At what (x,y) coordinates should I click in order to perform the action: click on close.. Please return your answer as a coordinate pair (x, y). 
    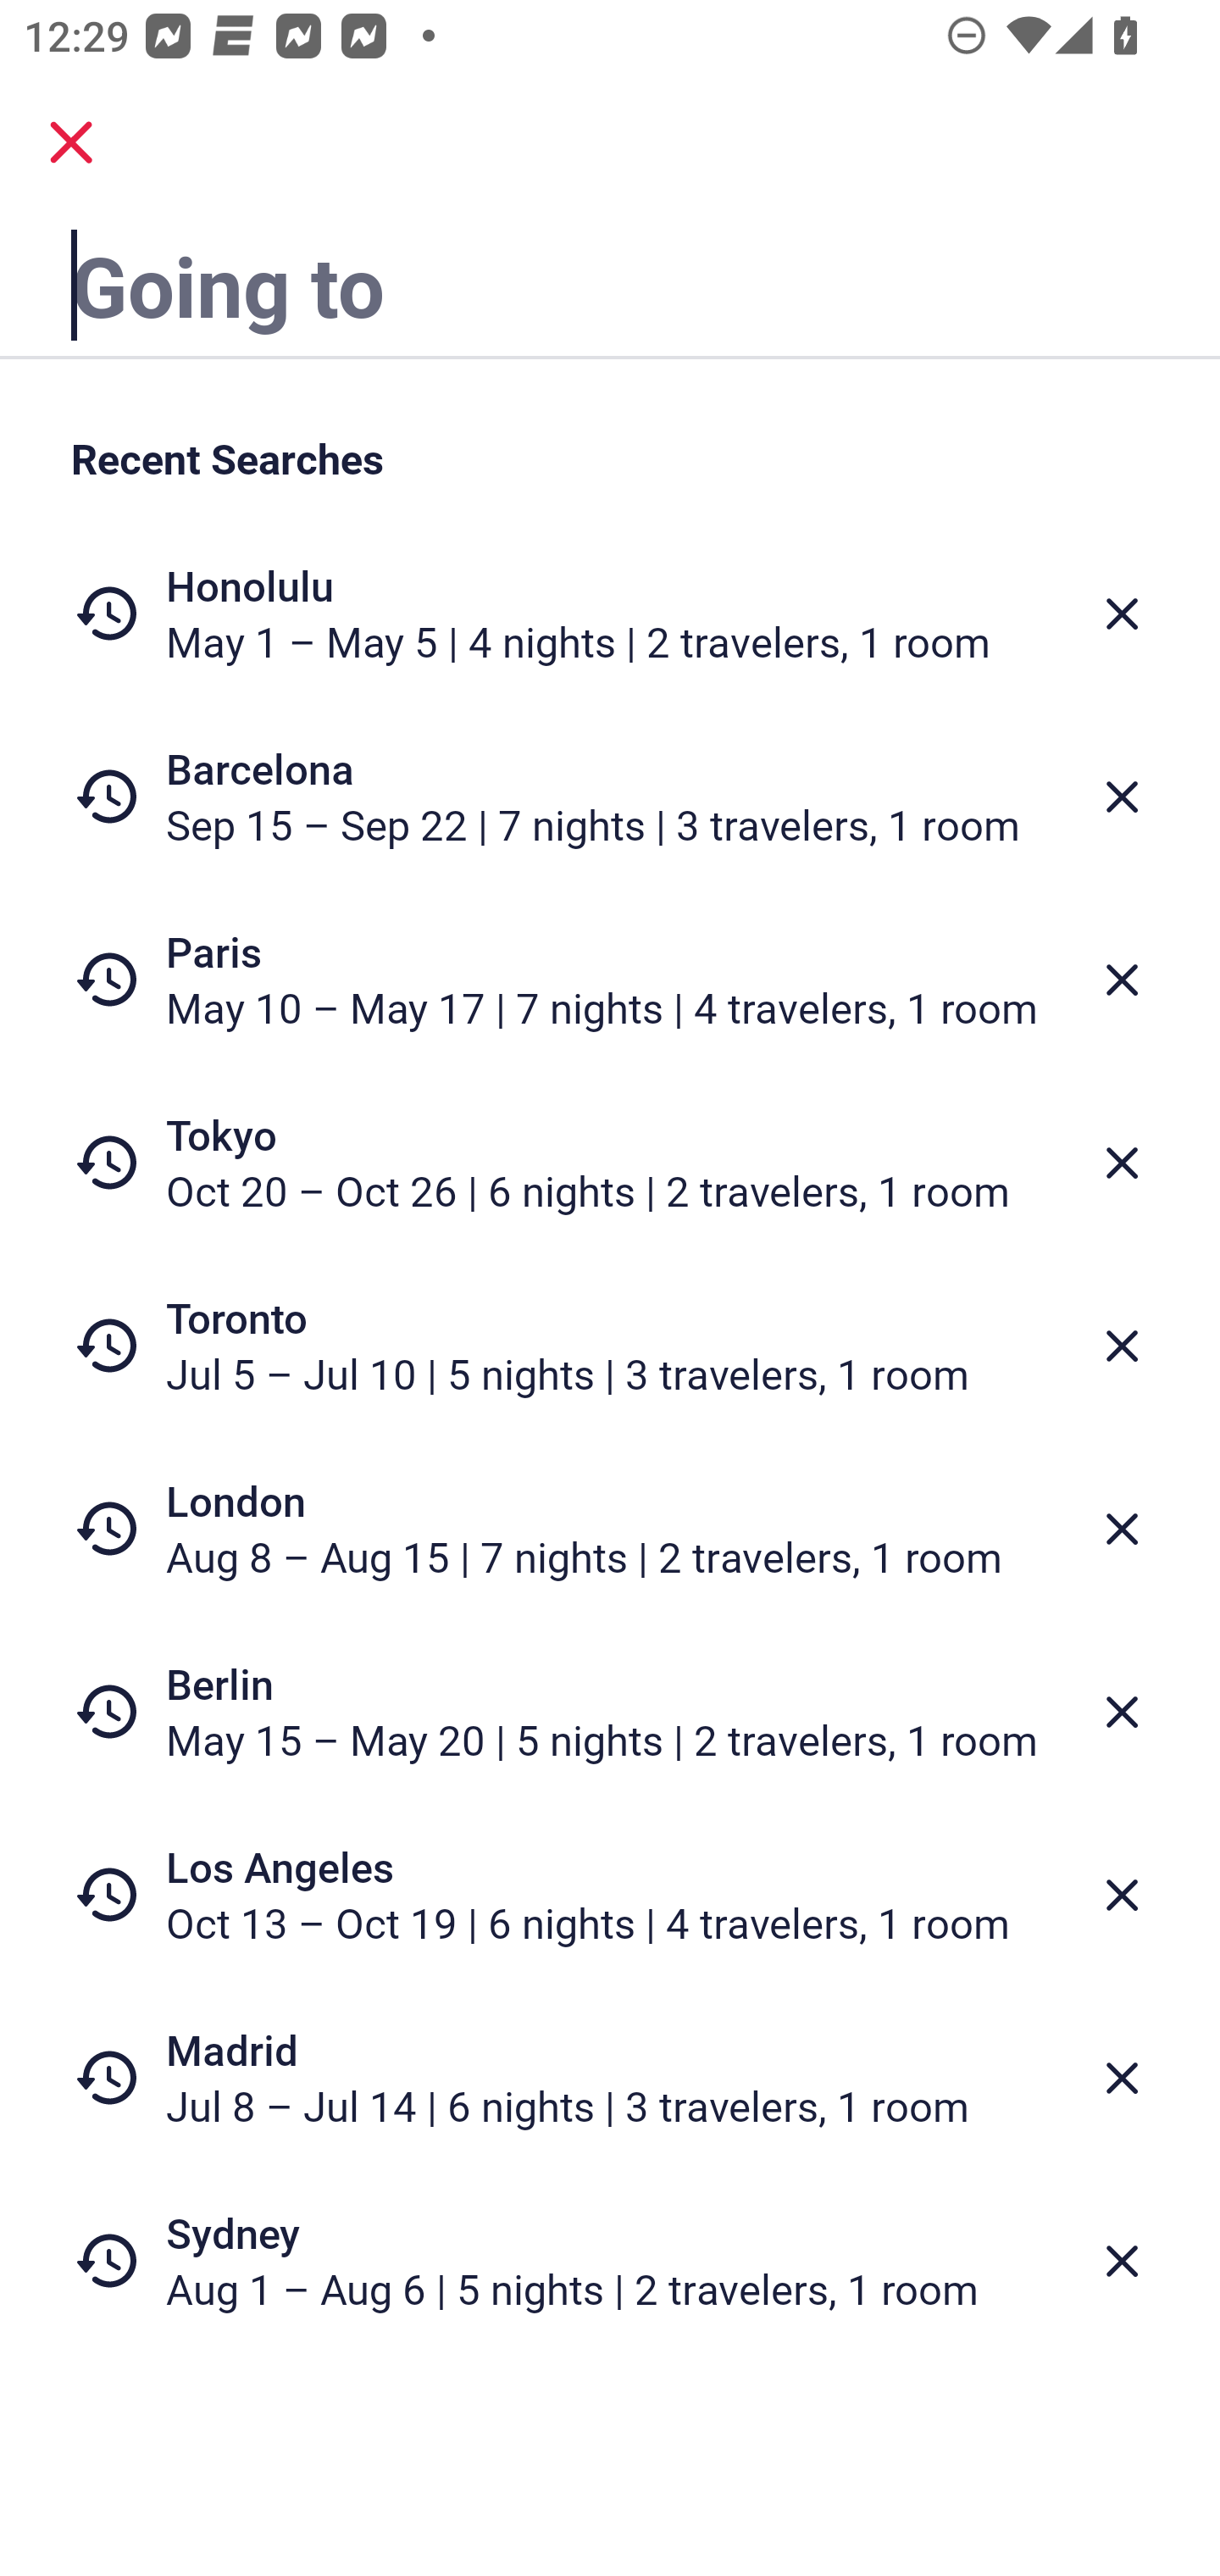
    Looking at the image, I should click on (71, 142).